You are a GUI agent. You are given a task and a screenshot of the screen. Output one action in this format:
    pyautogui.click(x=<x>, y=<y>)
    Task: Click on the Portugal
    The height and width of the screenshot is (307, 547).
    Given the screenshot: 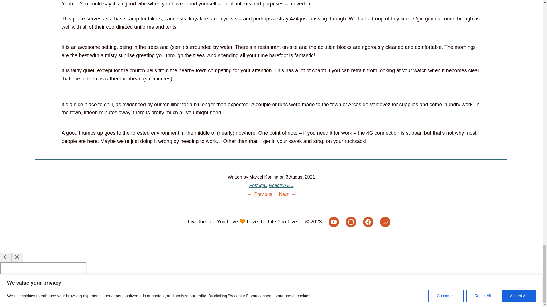 What is the action you would take?
    pyautogui.click(x=258, y=185)
    